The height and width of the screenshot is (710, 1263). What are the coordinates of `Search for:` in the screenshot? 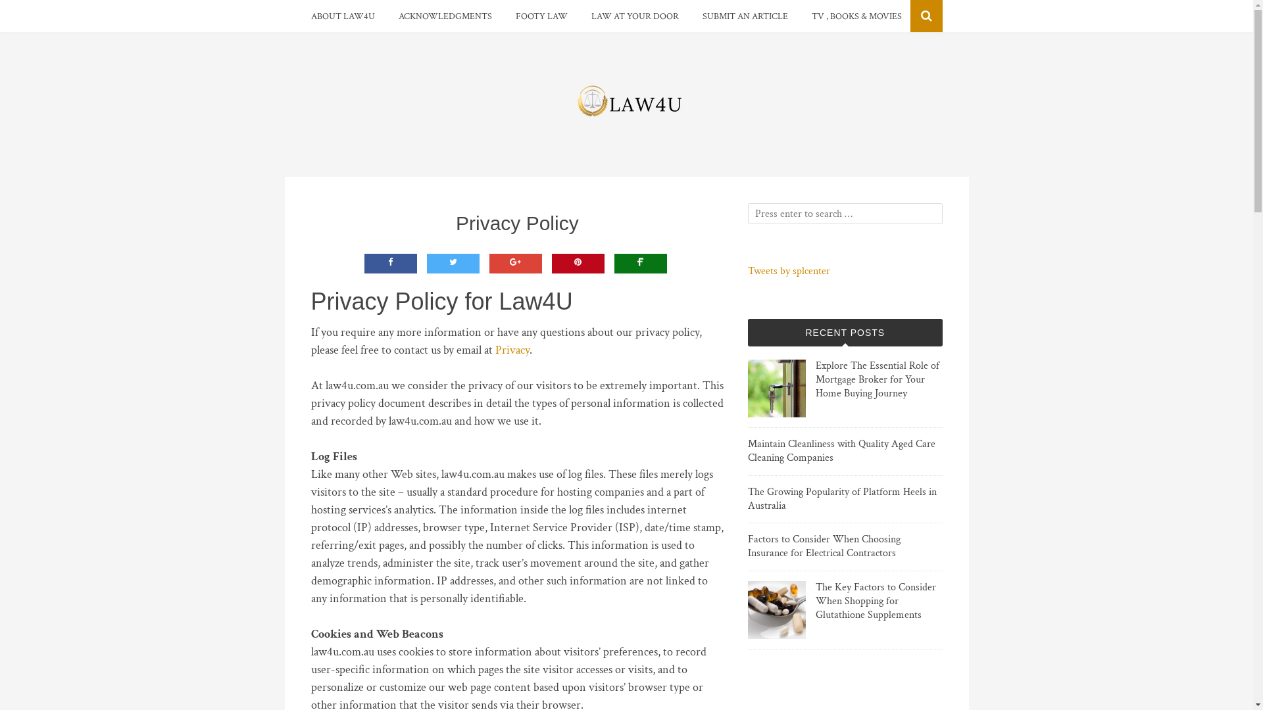 It's located at (845, 214).